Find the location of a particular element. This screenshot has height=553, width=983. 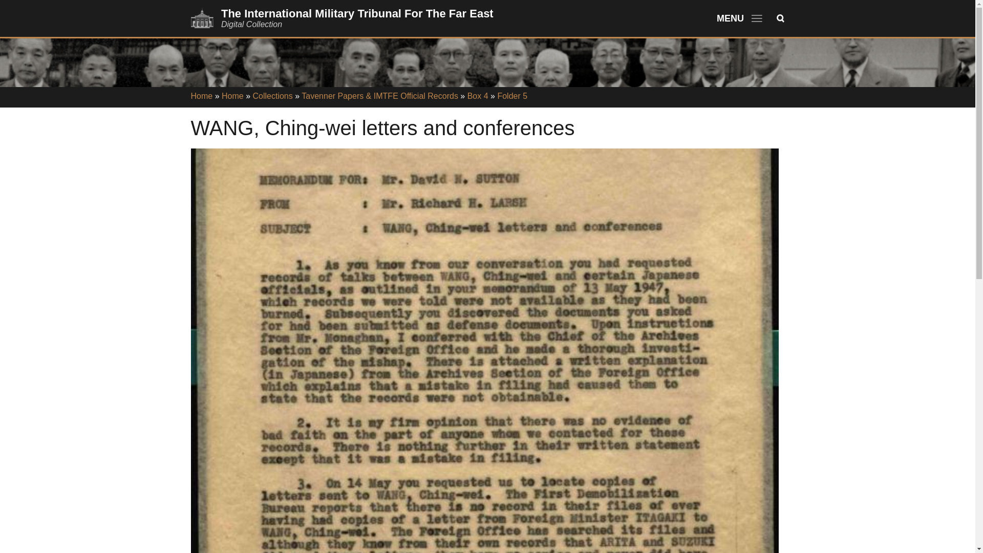

The International Military Tribunal for the Far East, U.Va. is located at coordinates (202, 26).